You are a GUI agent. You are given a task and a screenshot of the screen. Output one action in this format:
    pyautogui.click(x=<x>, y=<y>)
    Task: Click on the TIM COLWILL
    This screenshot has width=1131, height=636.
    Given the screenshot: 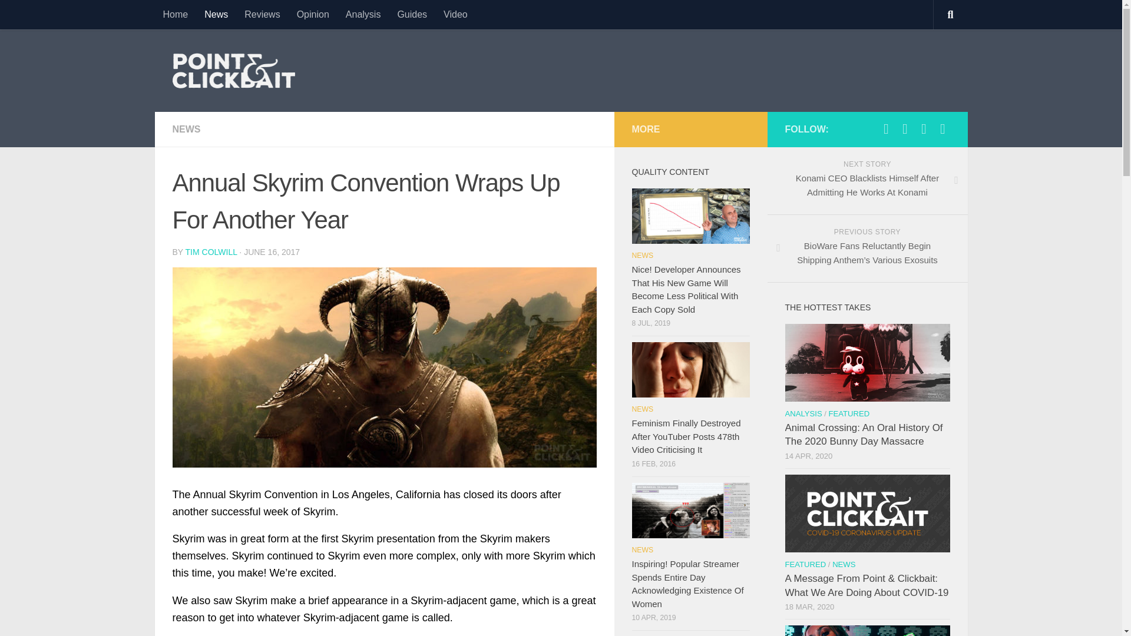 What is the action you would take?
    pyautogui.click(x=211, y=252)
    